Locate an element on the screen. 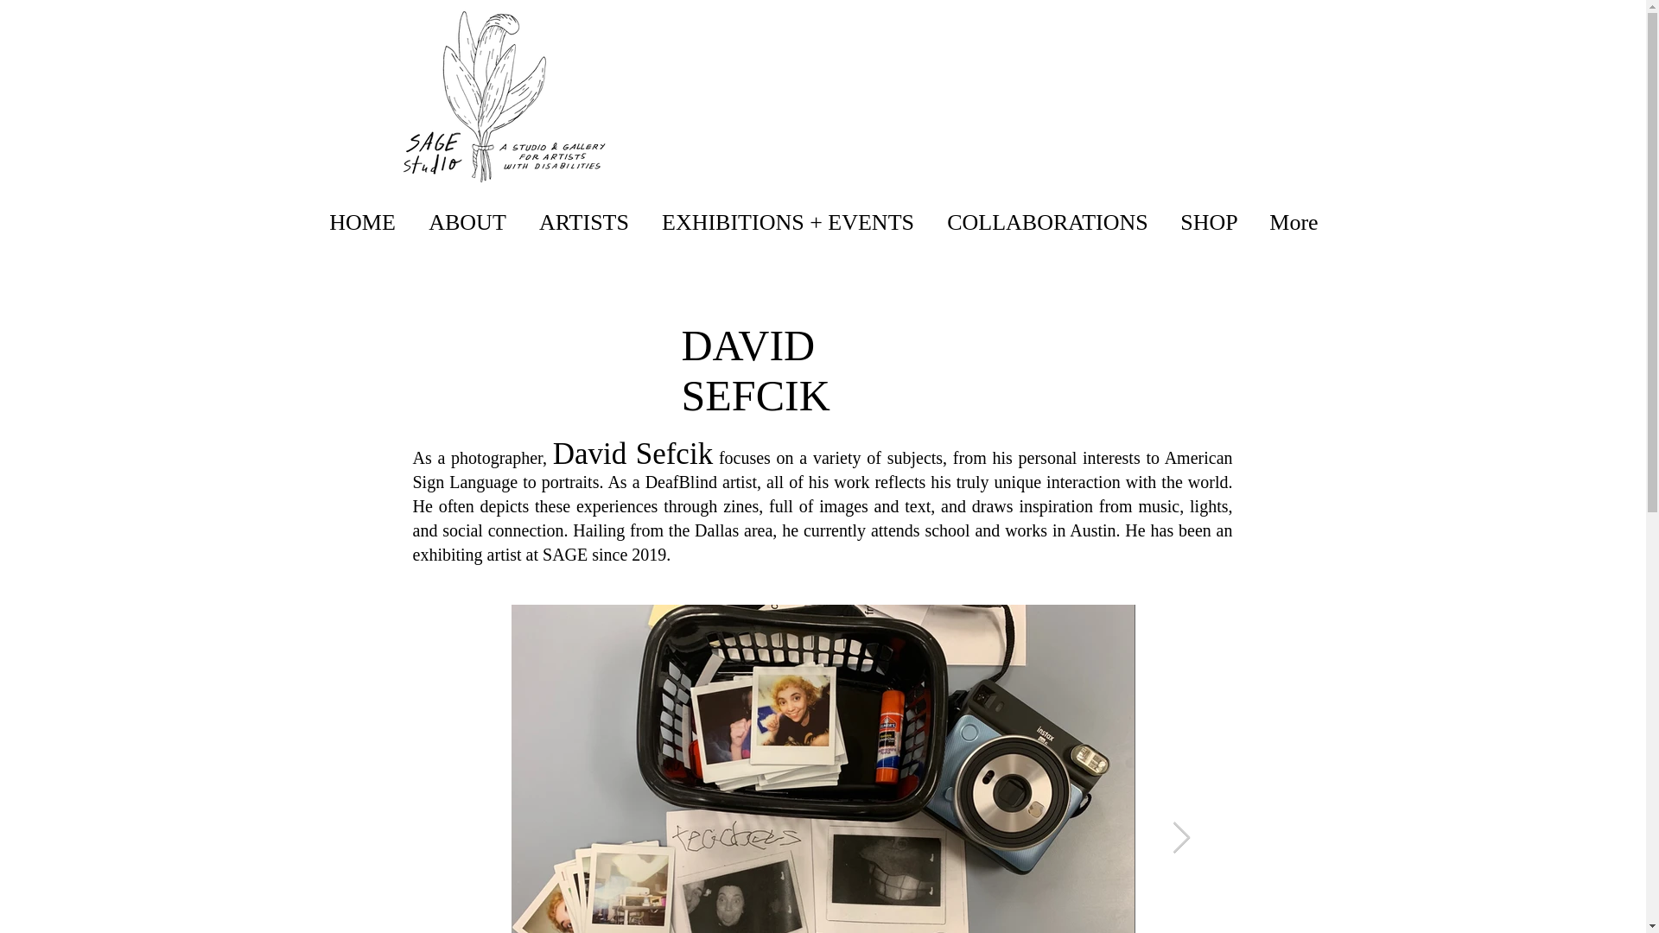 The width and height of the screenshot is (1659, 933). COLLABORATIONS is located at coordinates (1046, 223).